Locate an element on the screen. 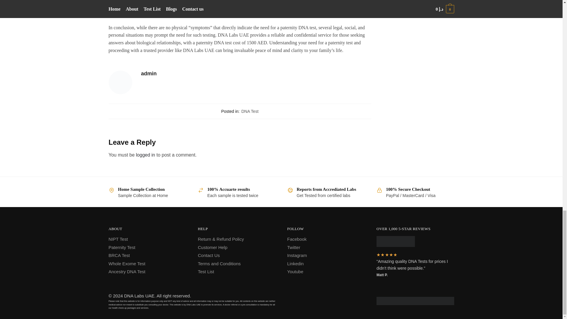 The width and height of the screenshot is (567, 319). logged in is located at coordinates (145, 155).